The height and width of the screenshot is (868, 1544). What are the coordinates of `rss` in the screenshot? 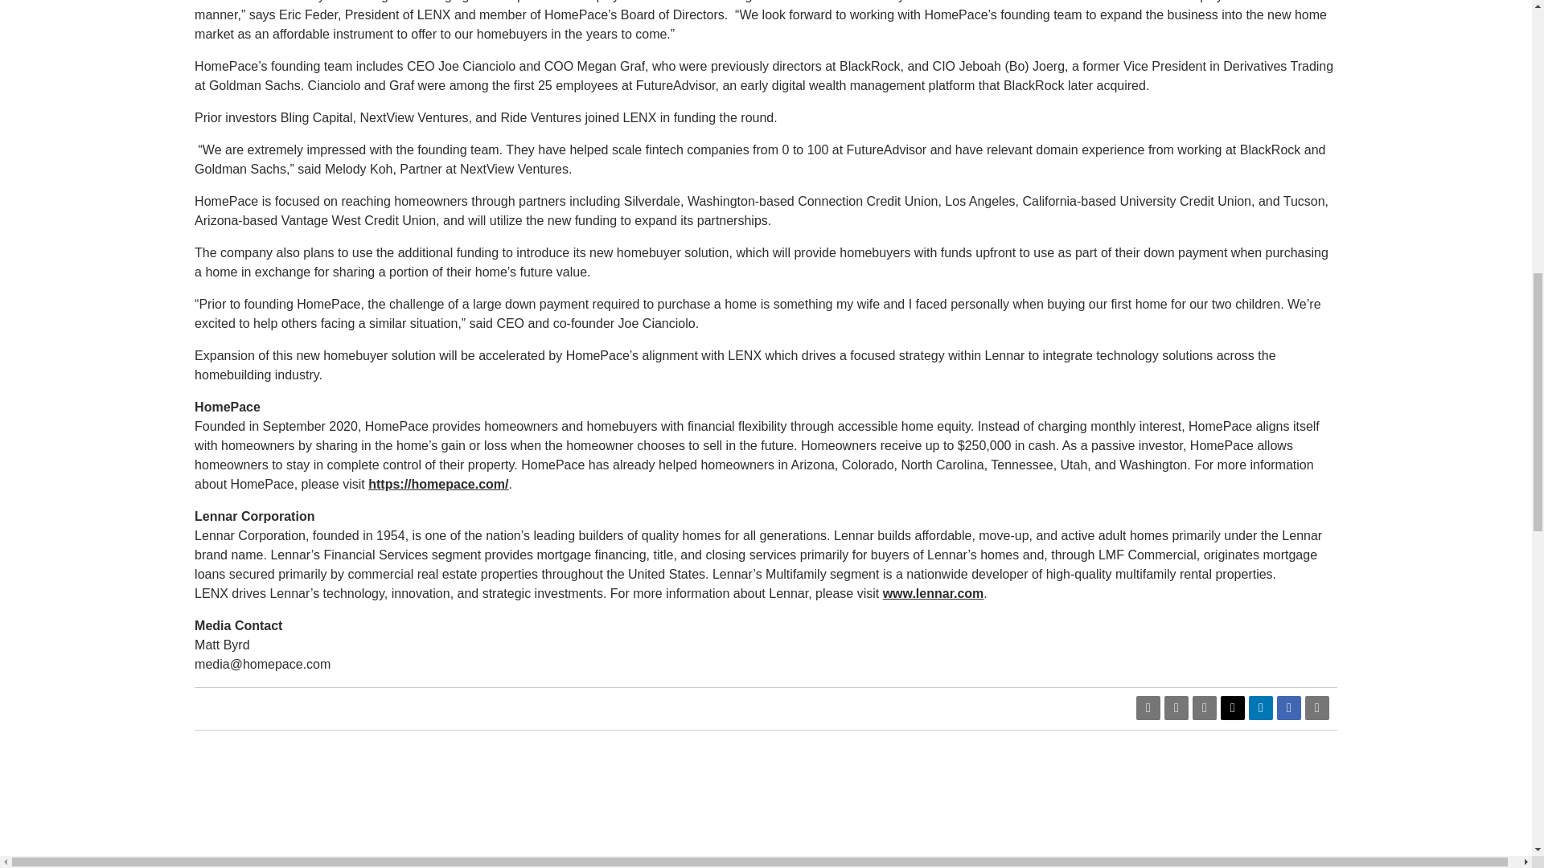 It's located at (1176, 708).